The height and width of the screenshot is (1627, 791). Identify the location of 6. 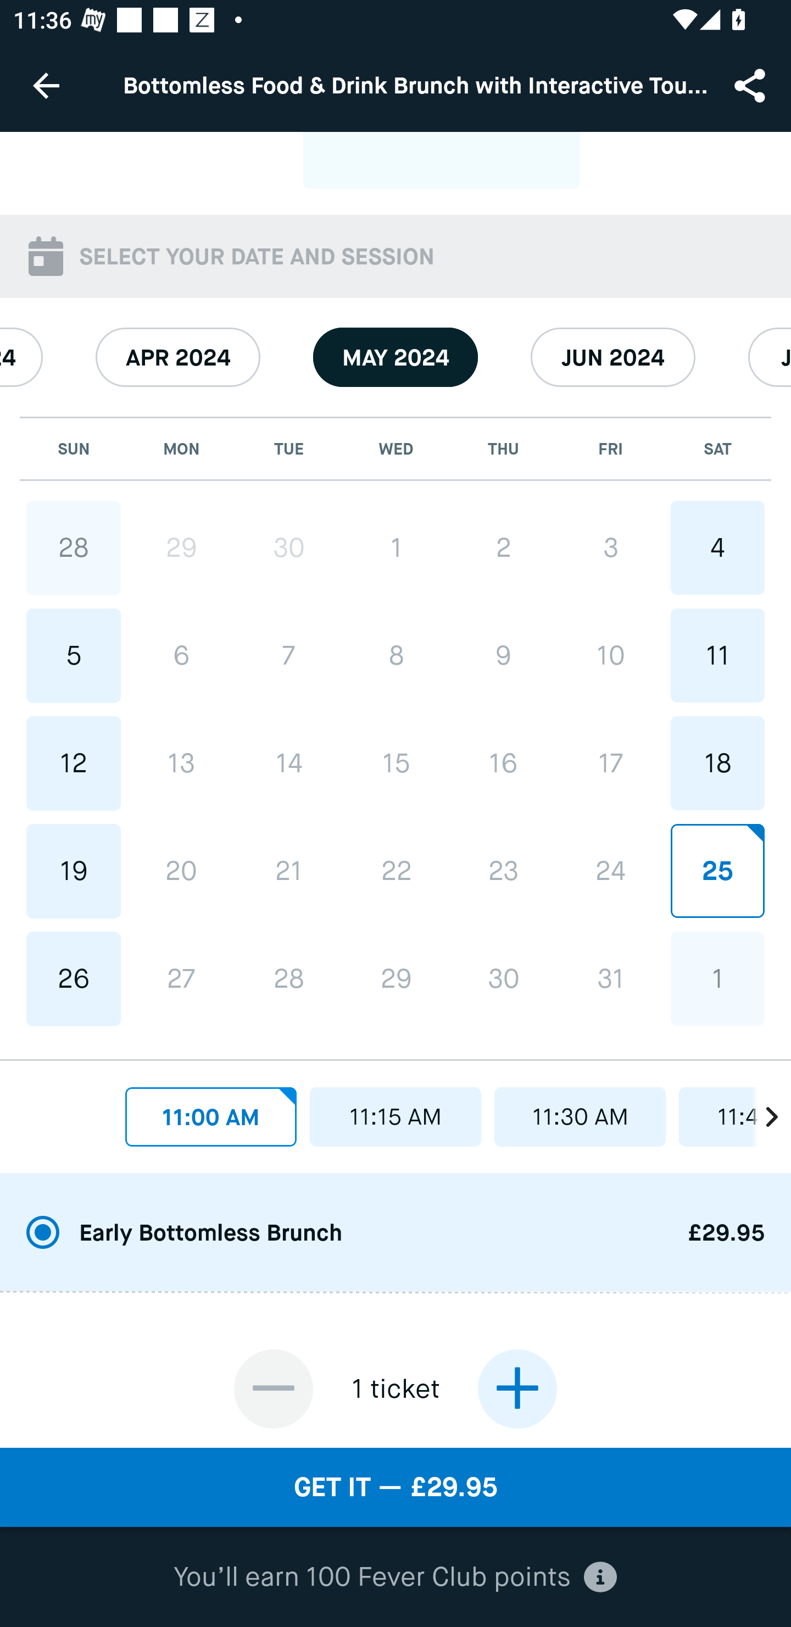
(181, 655).